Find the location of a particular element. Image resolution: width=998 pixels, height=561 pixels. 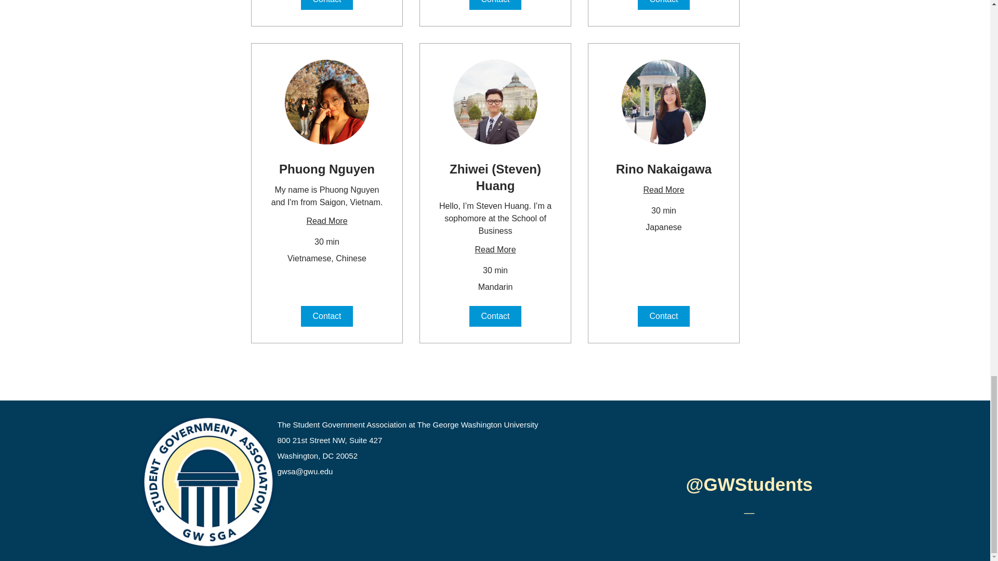

Contact is located at coordinates (326, 5).